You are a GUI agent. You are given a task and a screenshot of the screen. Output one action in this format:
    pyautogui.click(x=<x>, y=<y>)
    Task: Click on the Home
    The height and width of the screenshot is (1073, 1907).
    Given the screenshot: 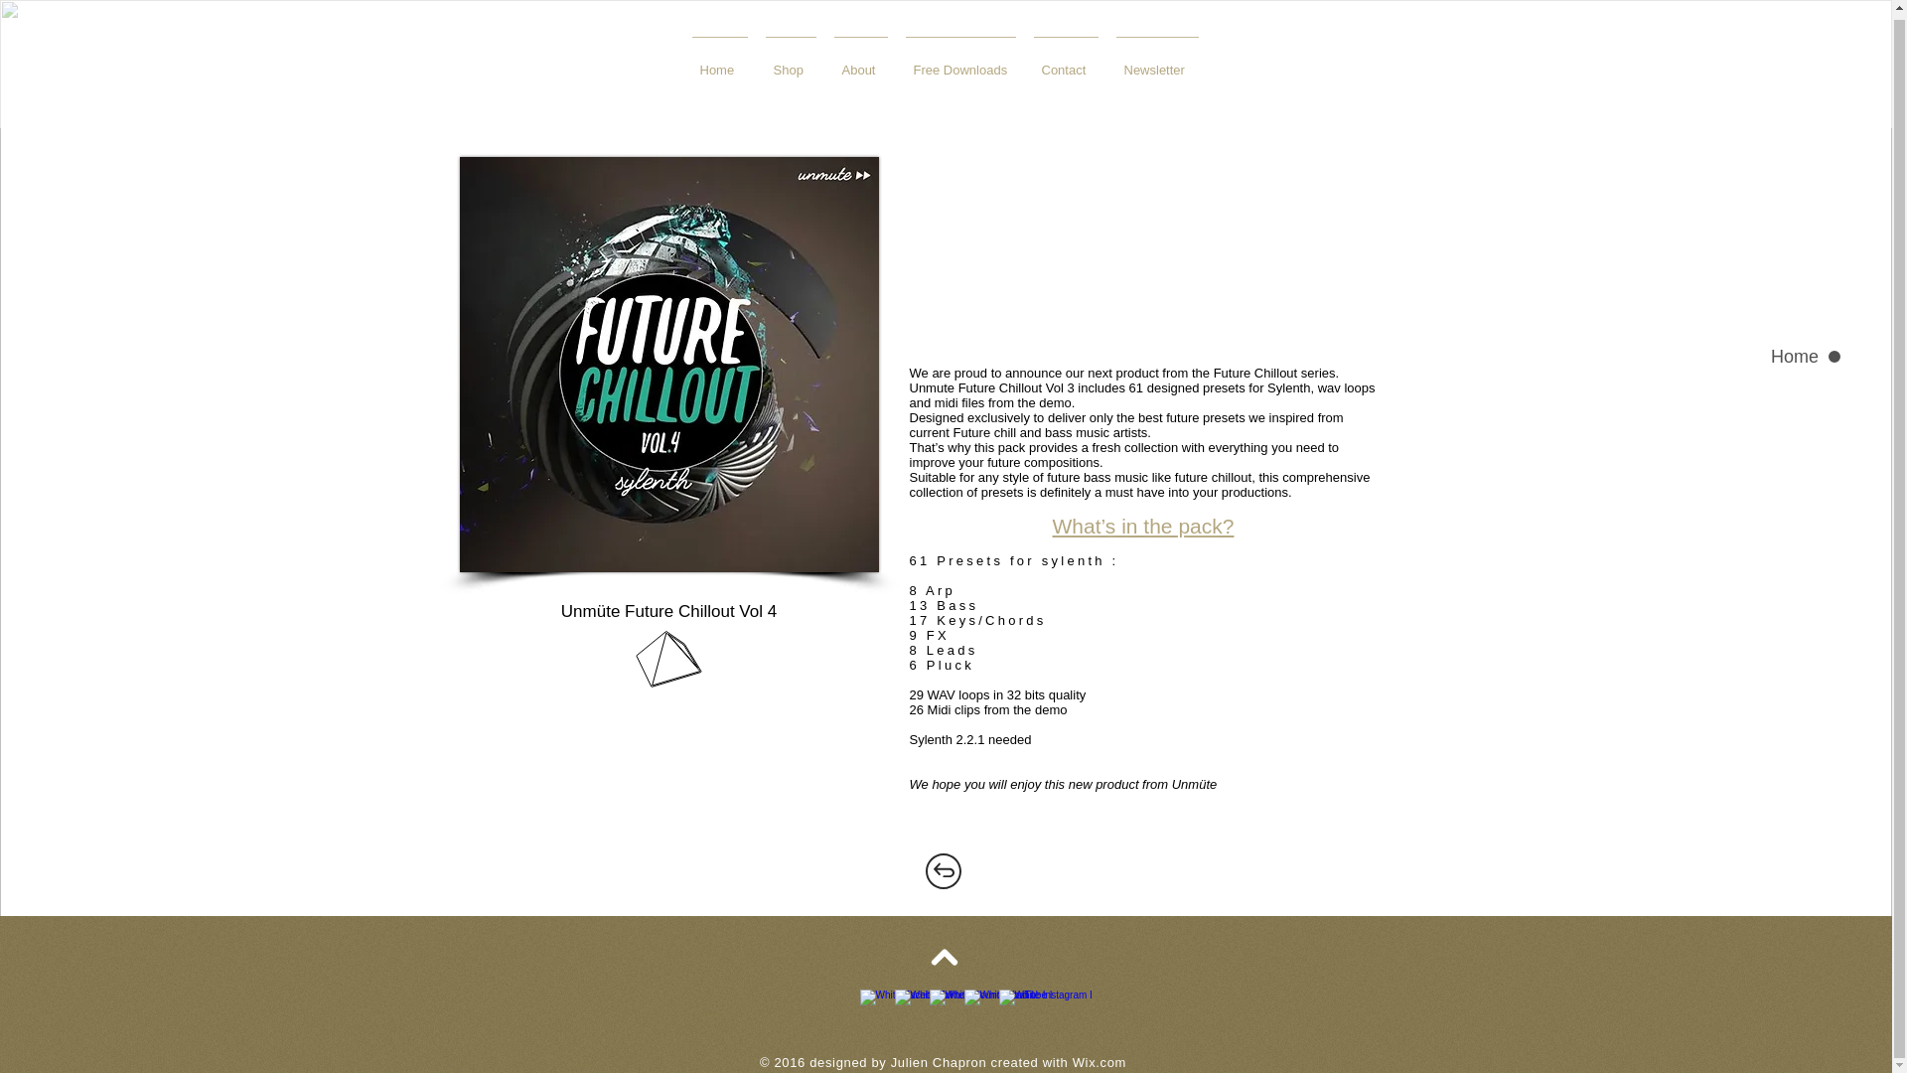 What is the action you would take?
    pyautogui.click(x=1756, y=352)
    